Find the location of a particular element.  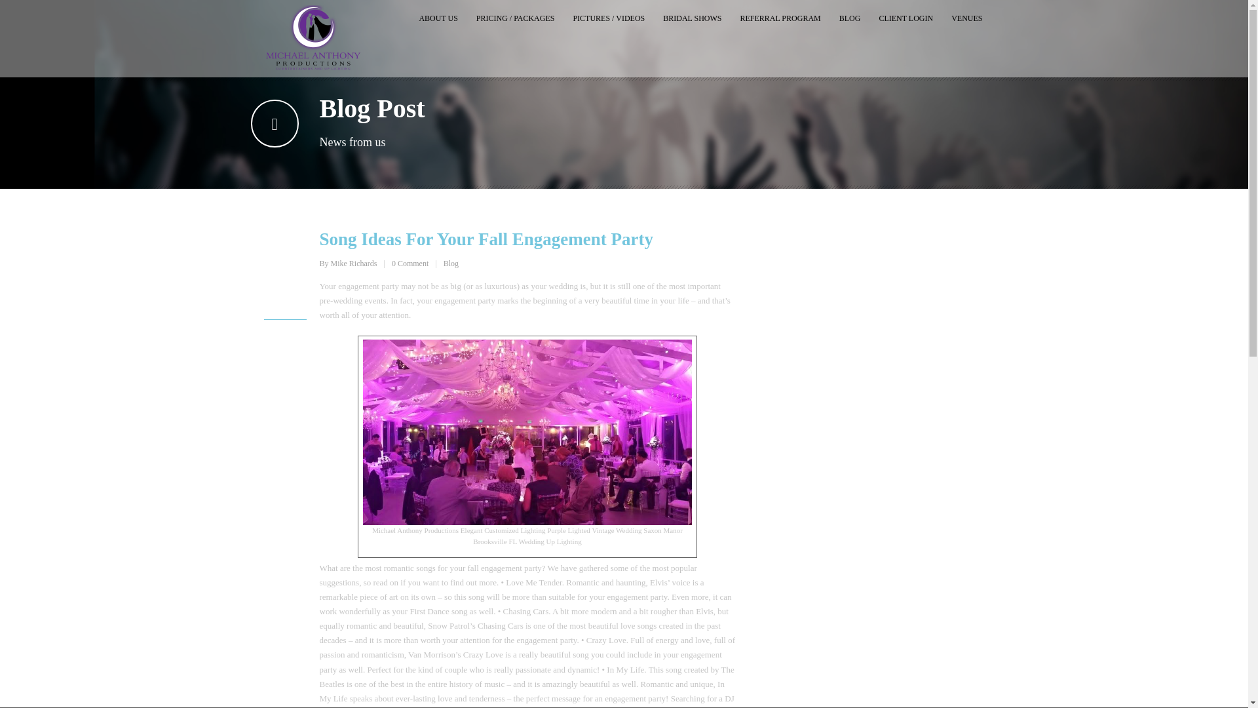

CLIENT LOGIN is located at coordinates (905, 18).